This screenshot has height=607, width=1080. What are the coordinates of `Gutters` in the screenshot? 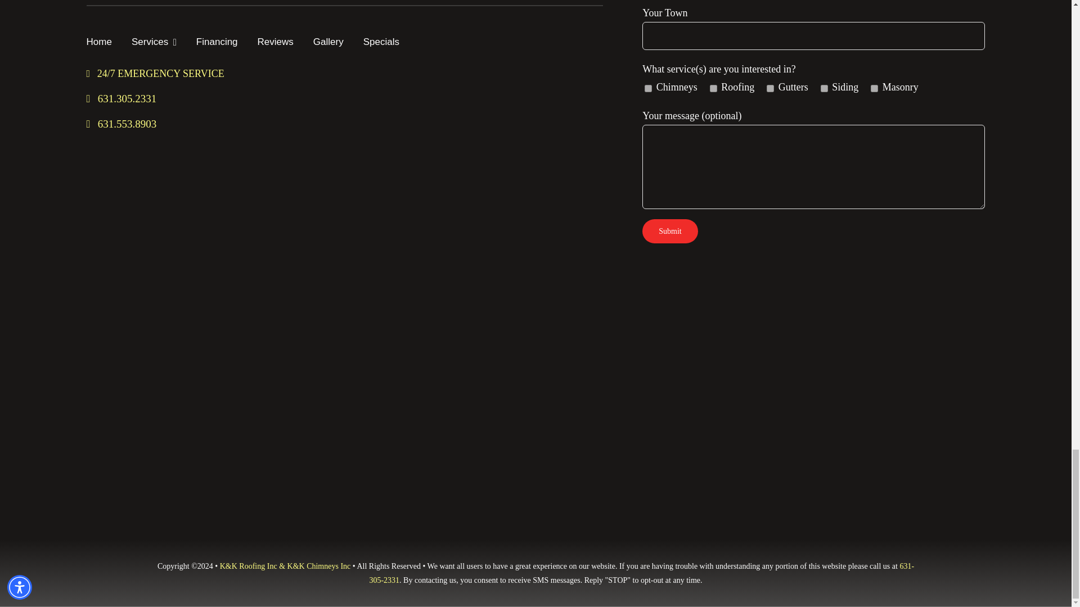 It's located at (771, 89).